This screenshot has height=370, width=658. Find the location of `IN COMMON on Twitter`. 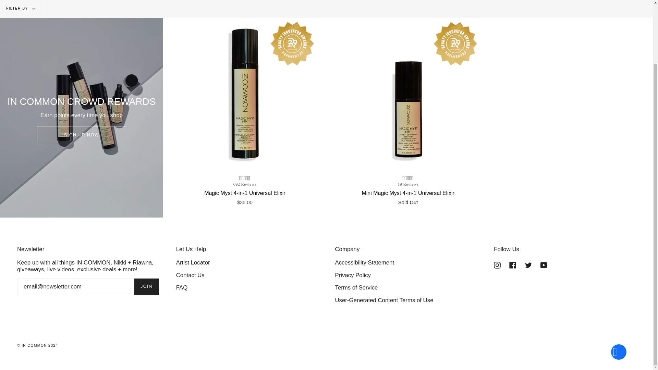

IN COMMON on Twitter is located at coordinates (528, 264).